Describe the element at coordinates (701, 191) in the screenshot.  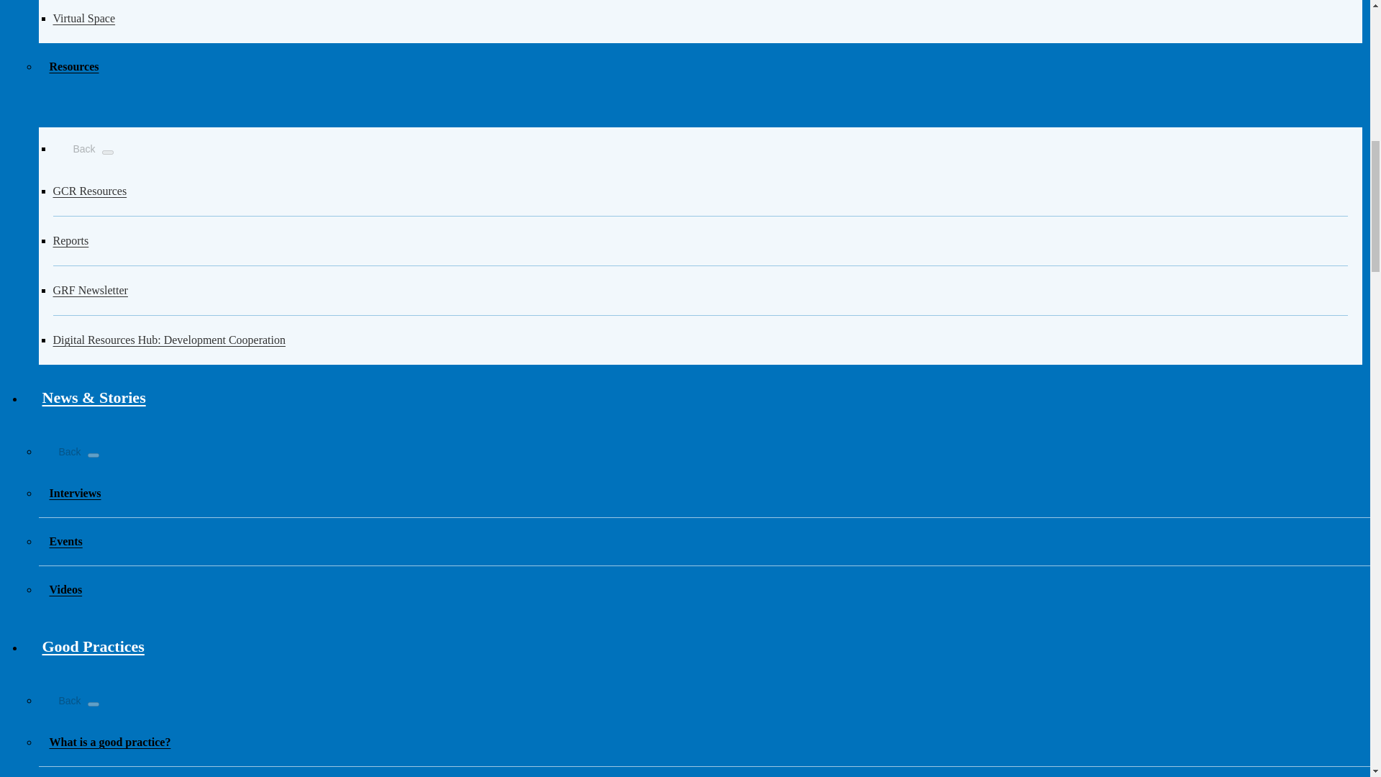
I see `GCR Resources` at that location.